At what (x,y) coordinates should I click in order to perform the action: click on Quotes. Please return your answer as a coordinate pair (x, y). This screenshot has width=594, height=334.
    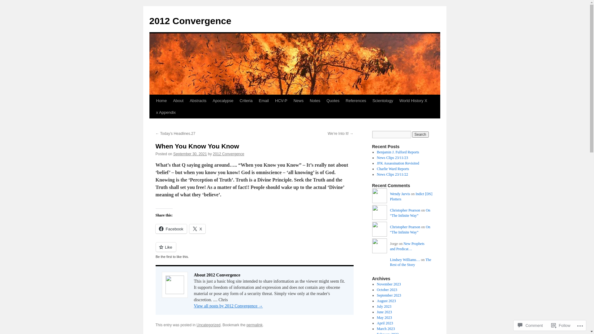
    Looking at the image, I should click on (333, 101).